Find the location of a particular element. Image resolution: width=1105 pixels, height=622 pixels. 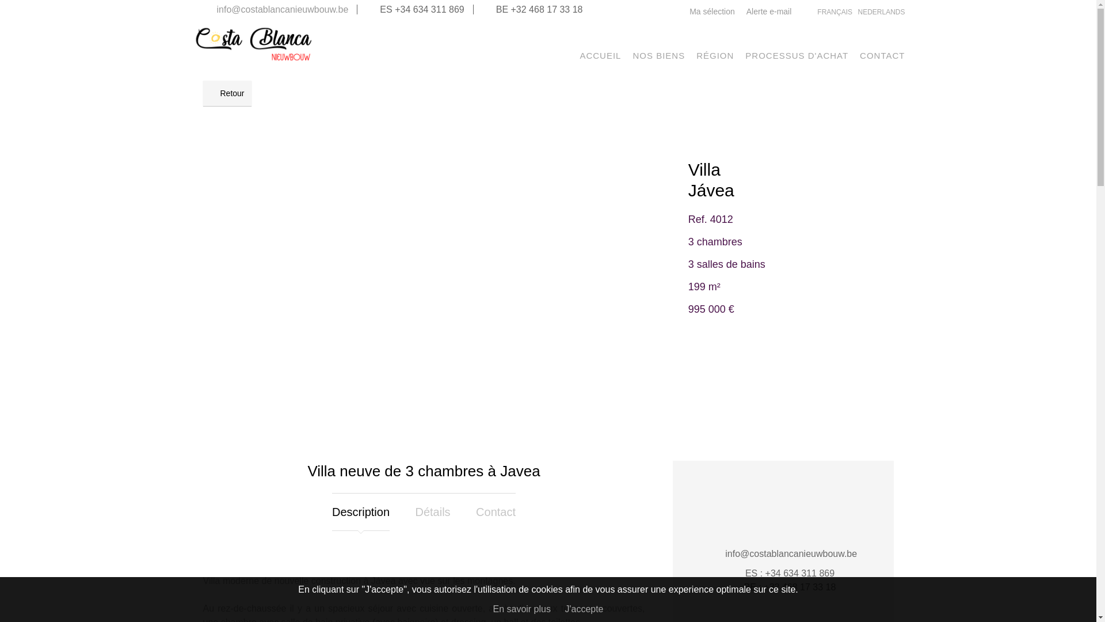

Description is located at coordinates (361, 513).